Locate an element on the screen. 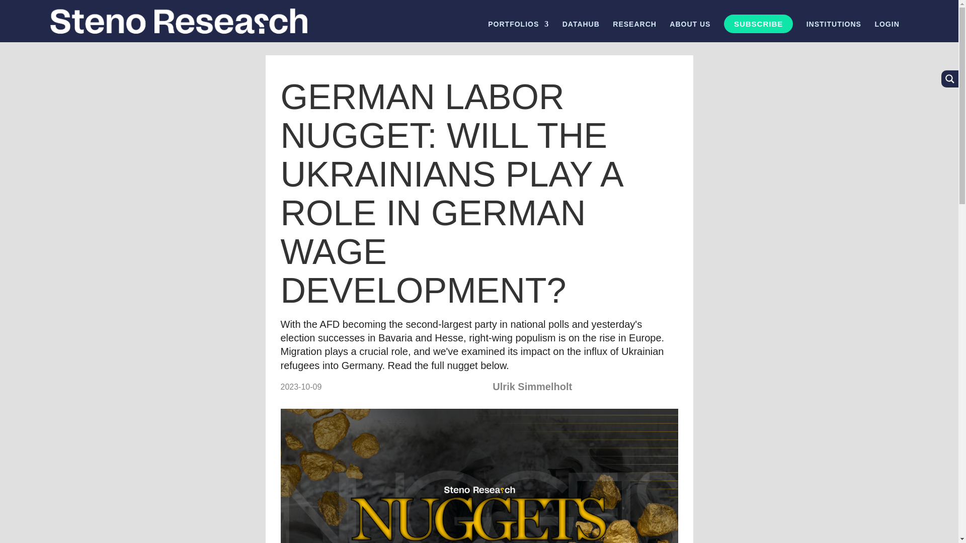 This screenshot has width=966, height=543. Nuggets is located at coordinates (479, 476).